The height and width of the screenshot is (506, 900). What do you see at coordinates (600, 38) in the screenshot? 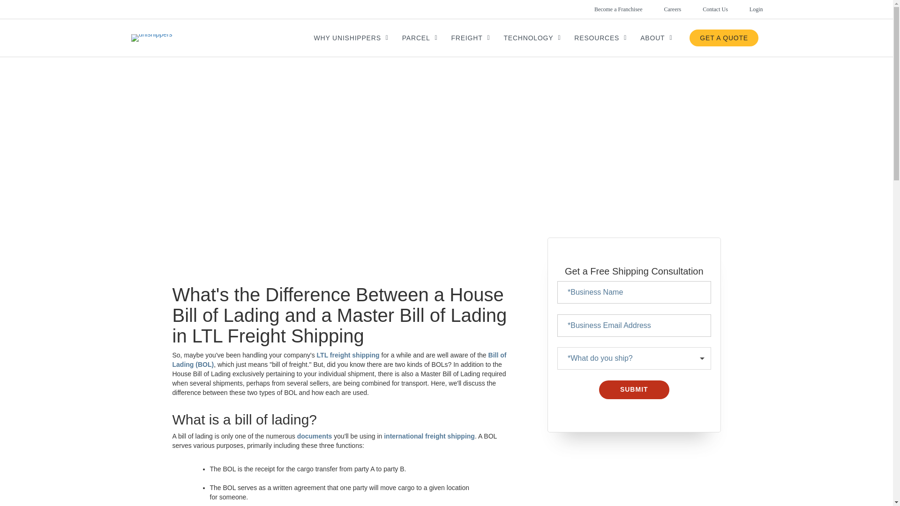
I see `RESOURCES` at bounding box center [600, 38].